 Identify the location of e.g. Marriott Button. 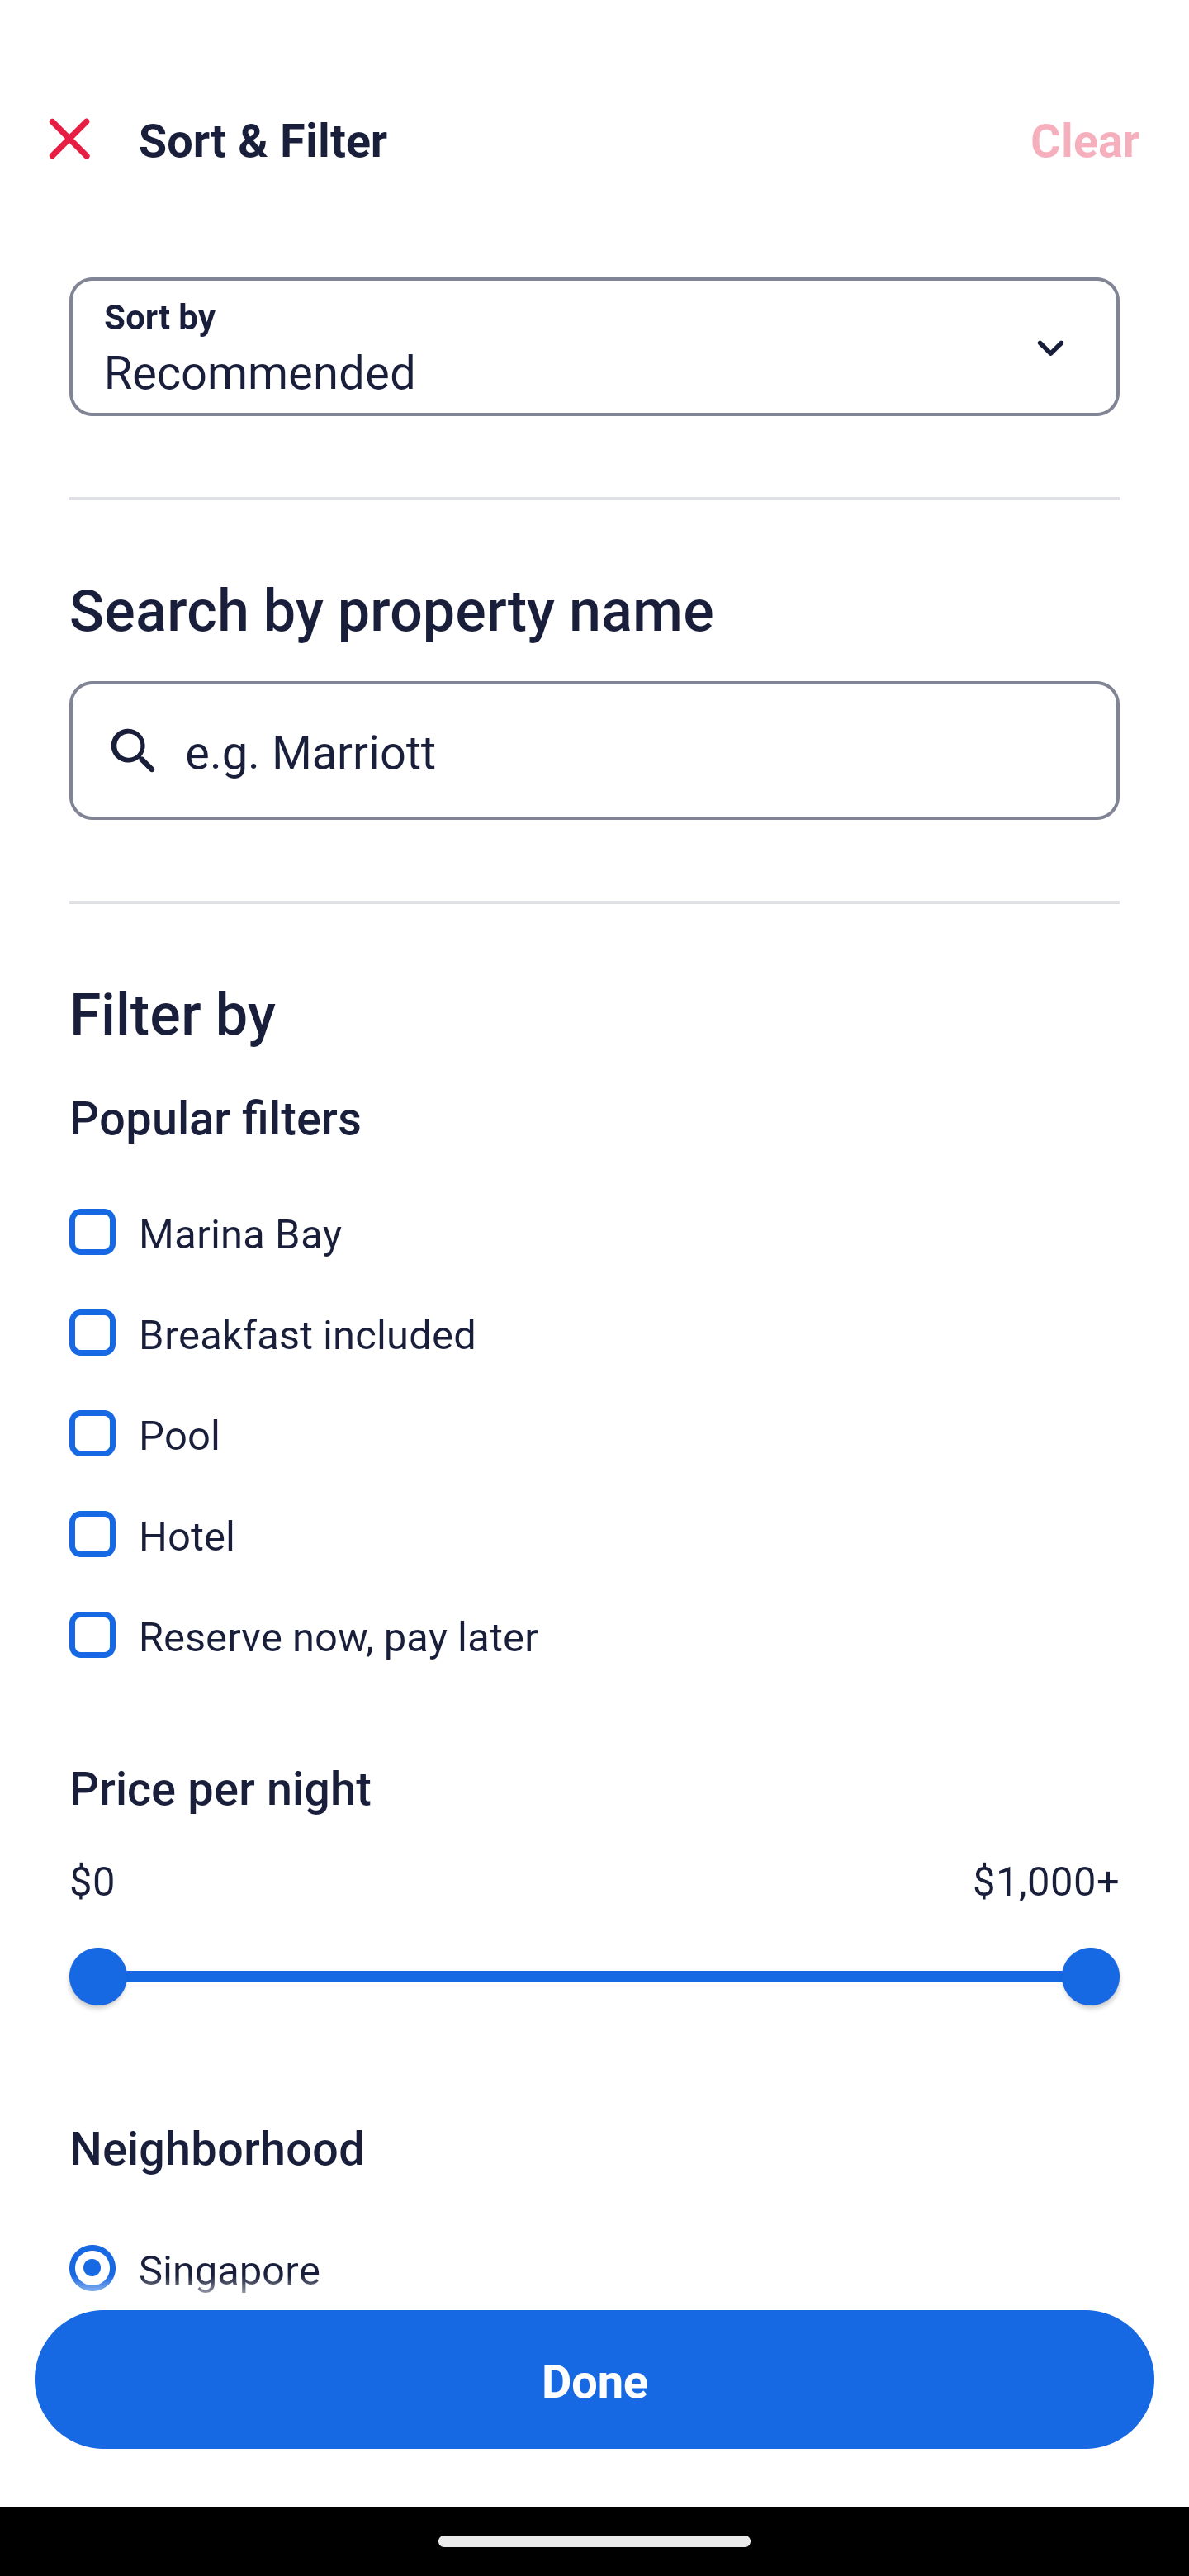
(594, 750).